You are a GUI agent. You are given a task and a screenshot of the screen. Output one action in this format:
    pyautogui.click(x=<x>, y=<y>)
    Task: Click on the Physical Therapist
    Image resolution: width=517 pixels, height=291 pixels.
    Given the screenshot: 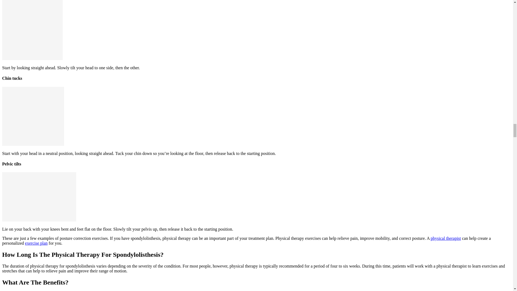 What is the action you would take?
    pyautogui.click(x=445, y=238)
    